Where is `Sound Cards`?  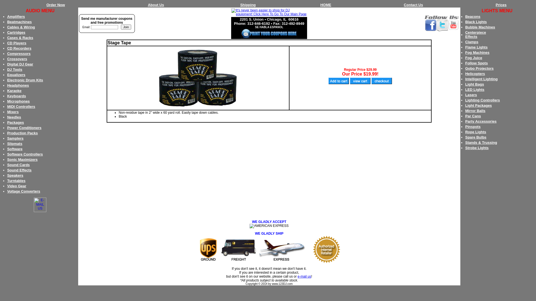
Sound Cards is located at coordinates (18, 165).